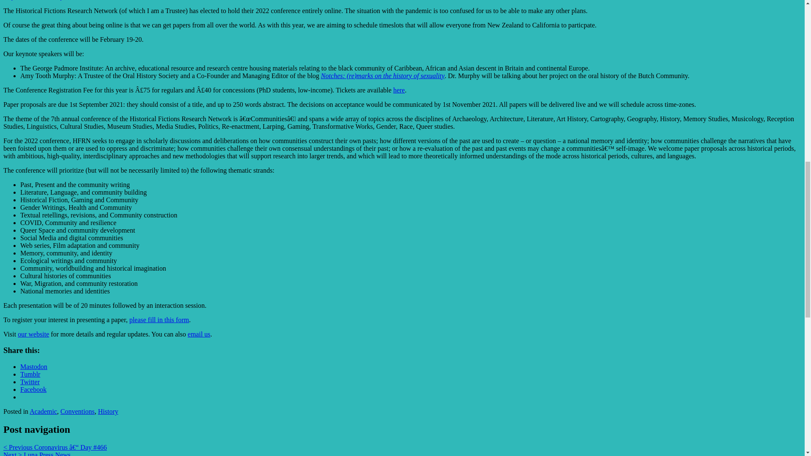 Image resolution: width=811 pixels, height=456 pixels. I want to click on Mastodon, so click(34, 366).